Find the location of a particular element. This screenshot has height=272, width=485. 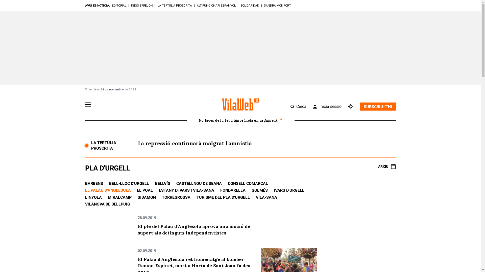

VILANOVA DE BELLPUIG is located at coordinates (107, 204).